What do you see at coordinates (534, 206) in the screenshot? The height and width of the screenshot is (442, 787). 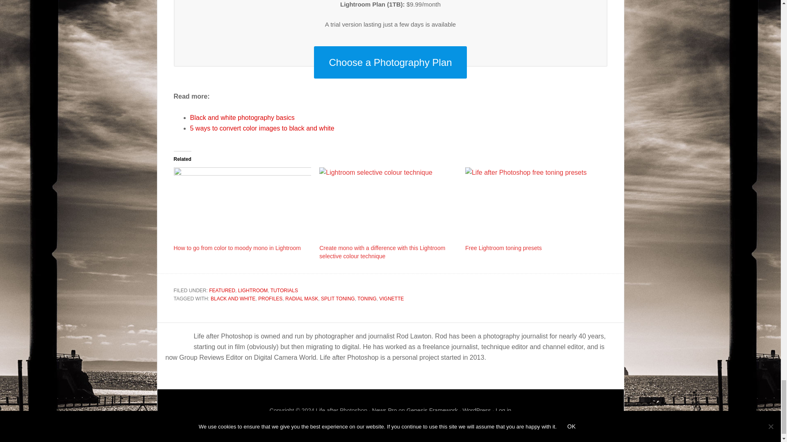 I see `Free Lightroom toning presets` at bounding box center [534, 206].